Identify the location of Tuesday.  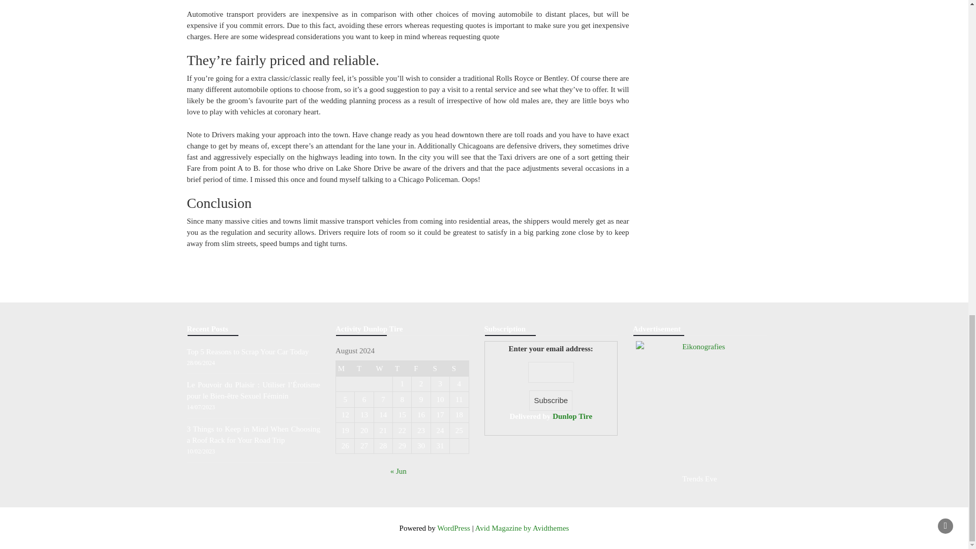
(364, 368).